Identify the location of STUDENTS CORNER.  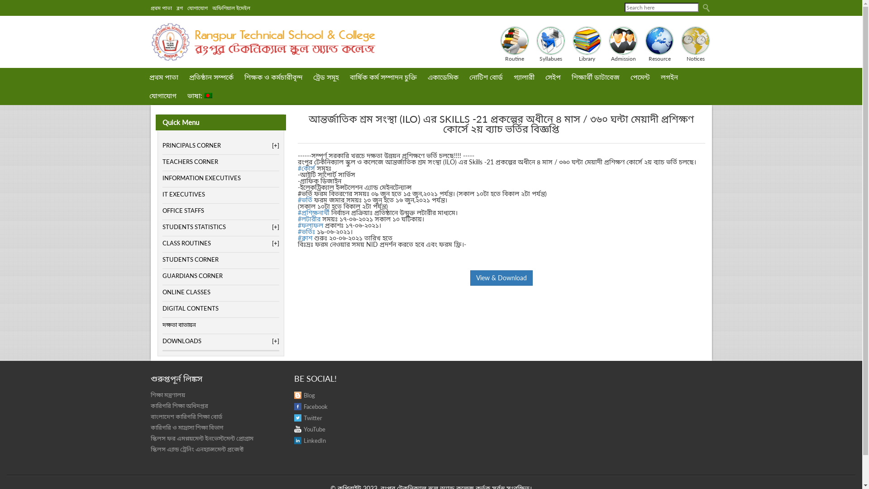
(220, 259).